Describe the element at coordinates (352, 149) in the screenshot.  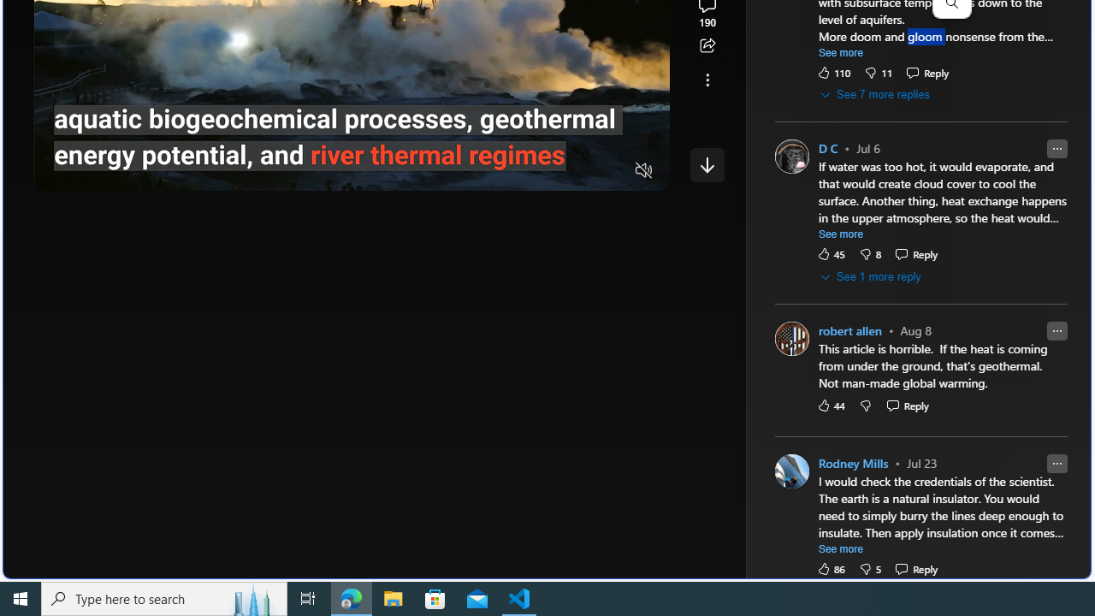
I see `Progress Bar` at that location.